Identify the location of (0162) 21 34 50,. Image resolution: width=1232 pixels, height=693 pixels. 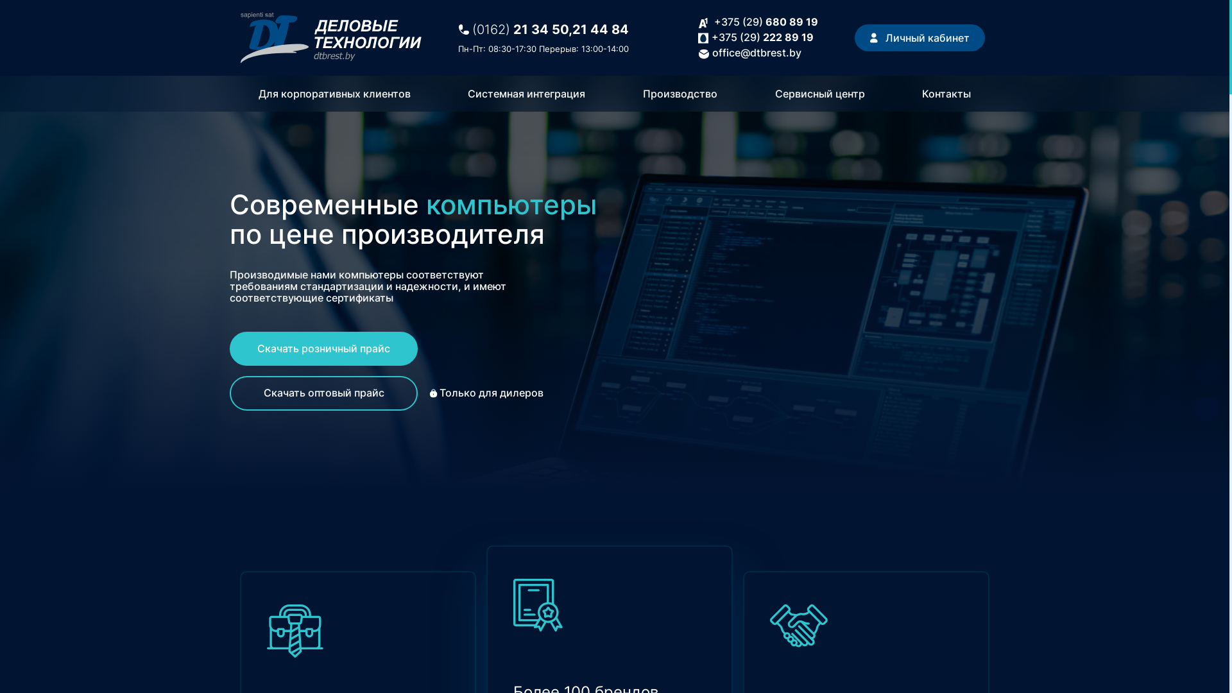
(522, 30).